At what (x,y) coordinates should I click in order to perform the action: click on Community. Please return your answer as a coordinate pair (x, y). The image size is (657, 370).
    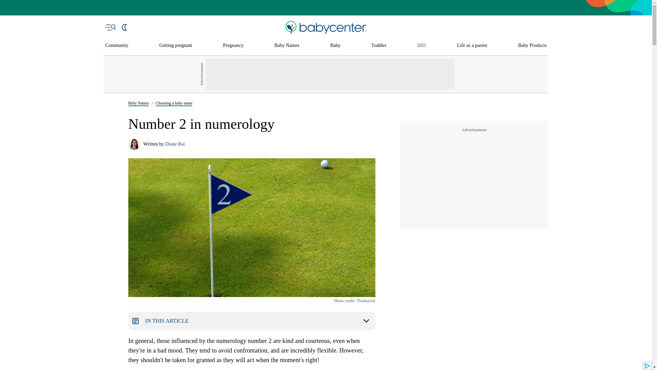
    Looking at the image, I should click on (117, 46).